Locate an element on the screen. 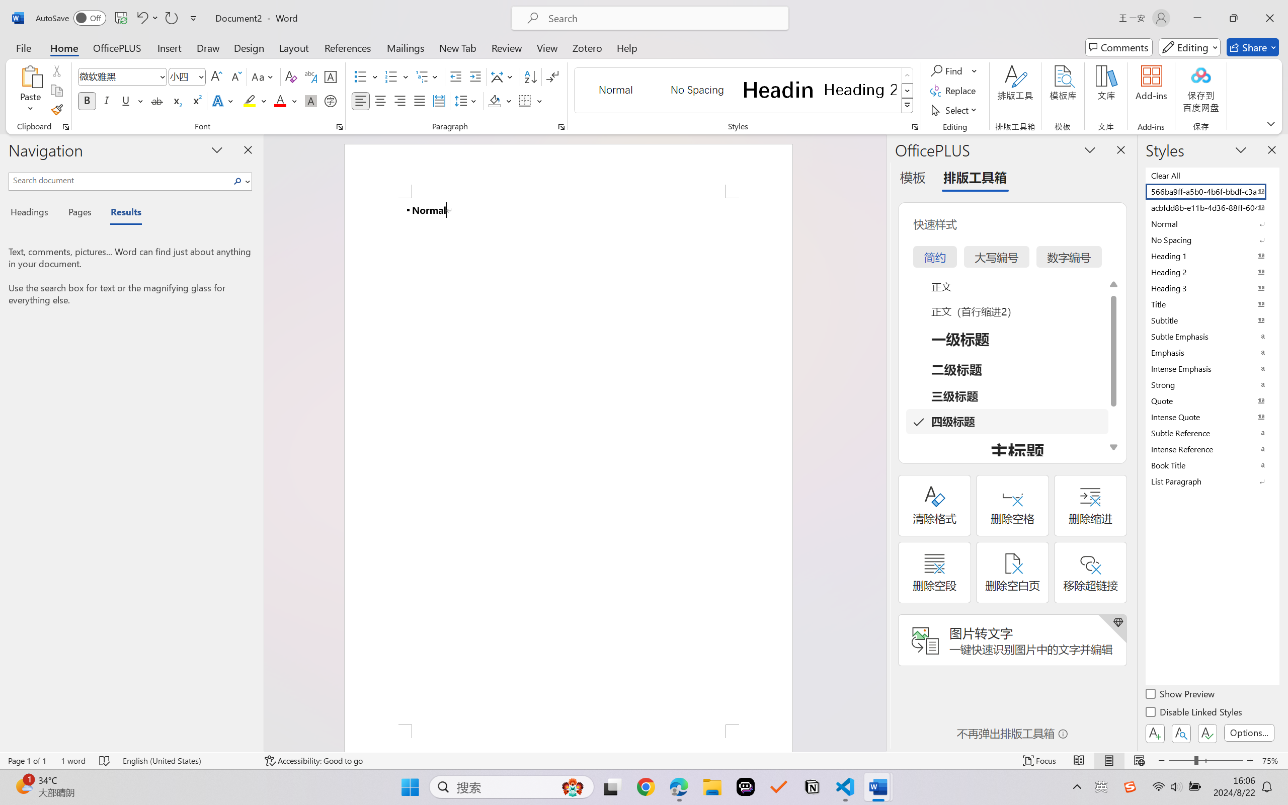 Image resolution: width=1288 pixels, height=805 pixels. Review is located at coordinates (507, 47).